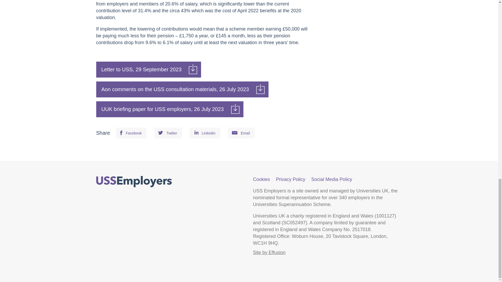  I want to click on Privacy Policy, so click(291, 179).